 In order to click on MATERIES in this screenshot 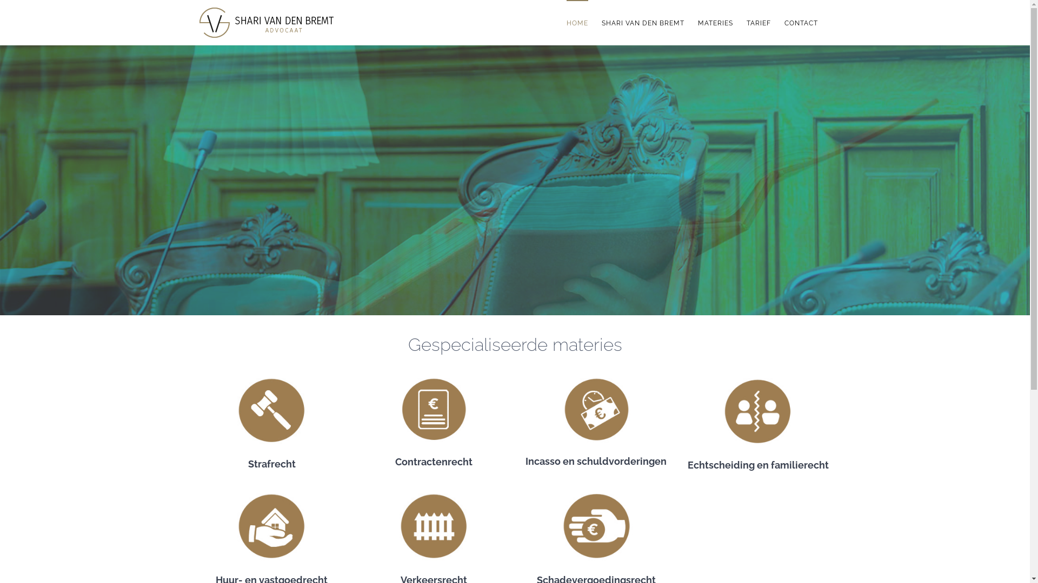, I will do `click(715, 23)`.